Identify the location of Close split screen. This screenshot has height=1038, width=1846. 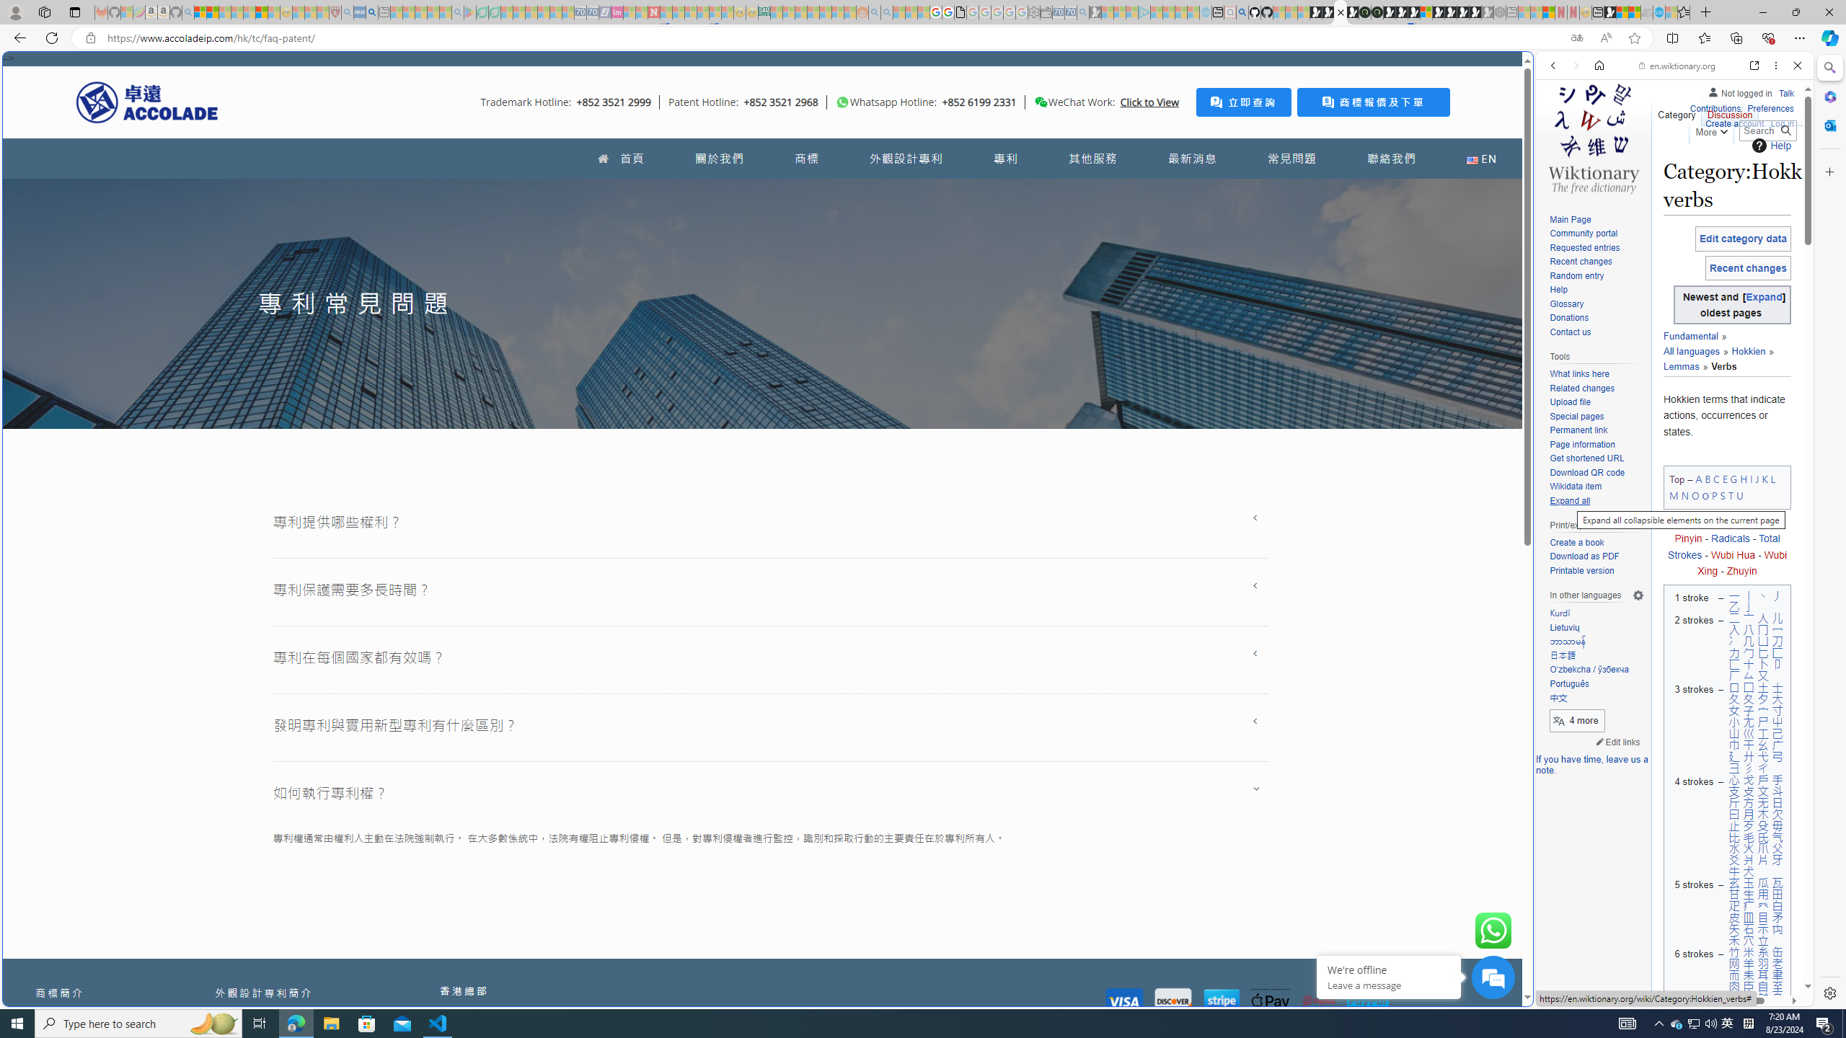
(1532, 73).